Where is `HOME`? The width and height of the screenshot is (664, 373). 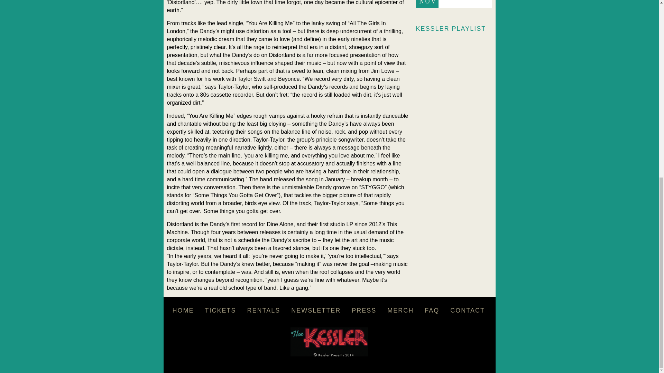 HOME is located at coordinates (183, 310).